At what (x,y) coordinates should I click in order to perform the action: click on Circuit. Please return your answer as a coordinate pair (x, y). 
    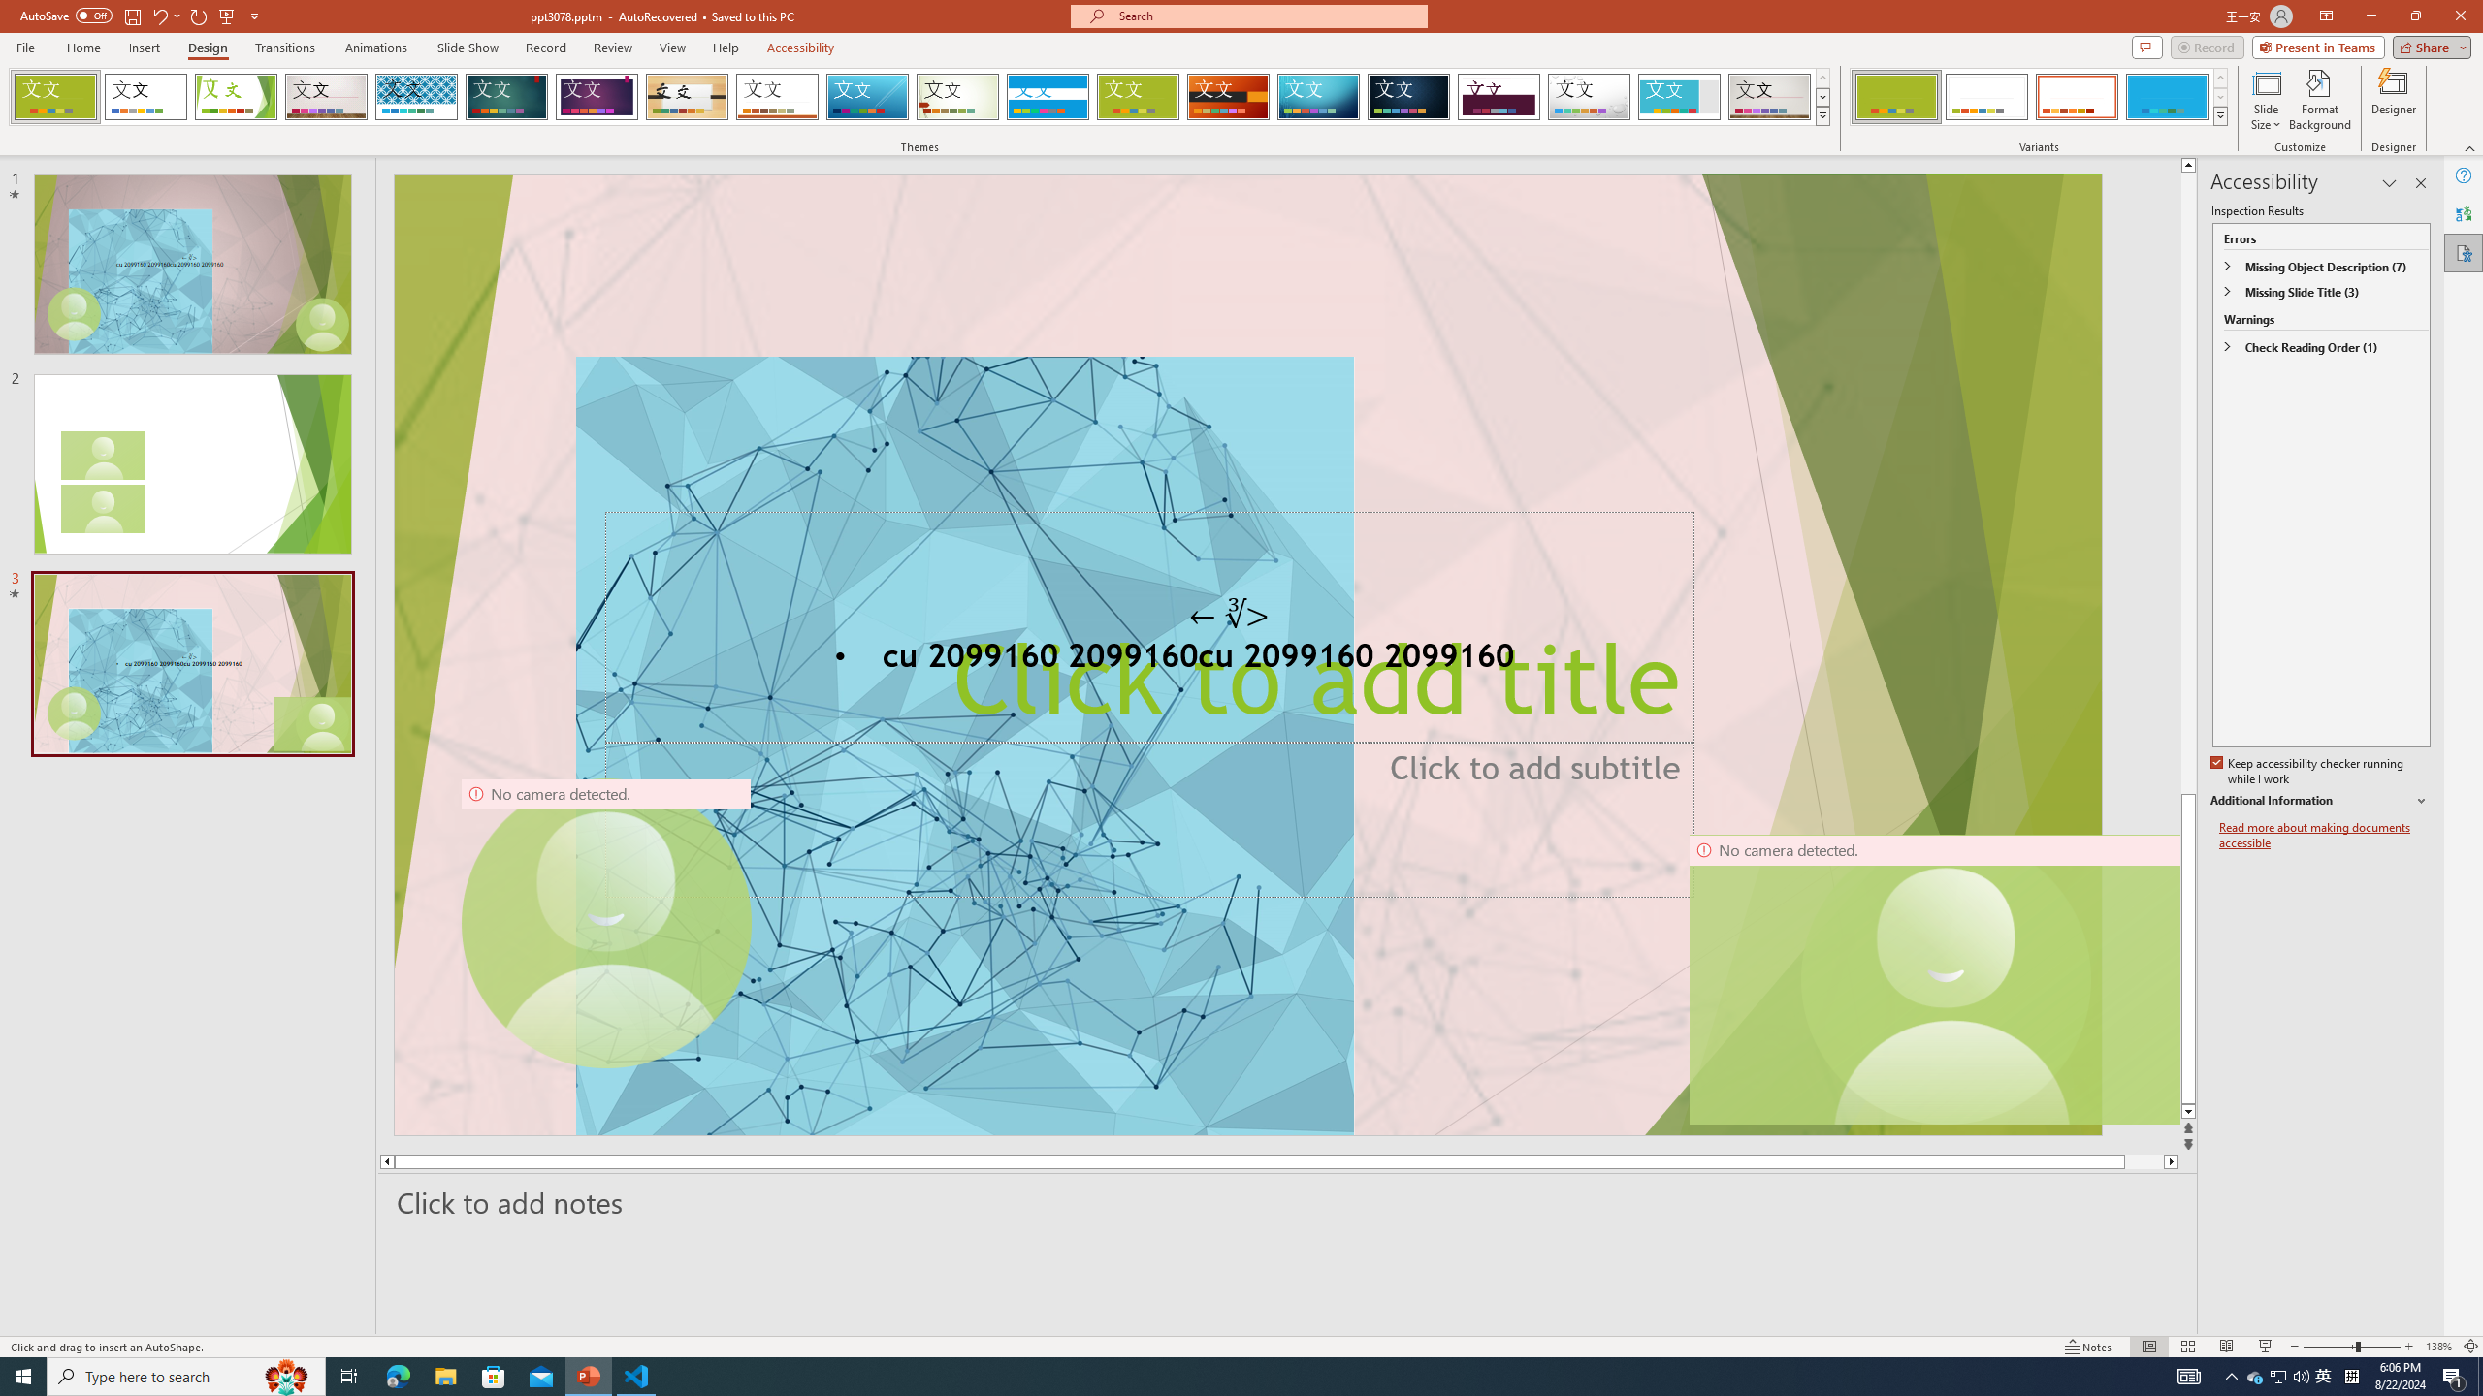
    Looking at the image, I should click on (1318, 97).